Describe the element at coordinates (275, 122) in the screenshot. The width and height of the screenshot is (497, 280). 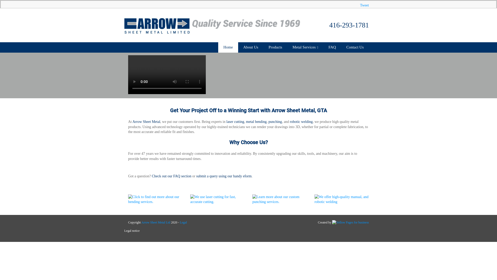
I see `punching` at that location.